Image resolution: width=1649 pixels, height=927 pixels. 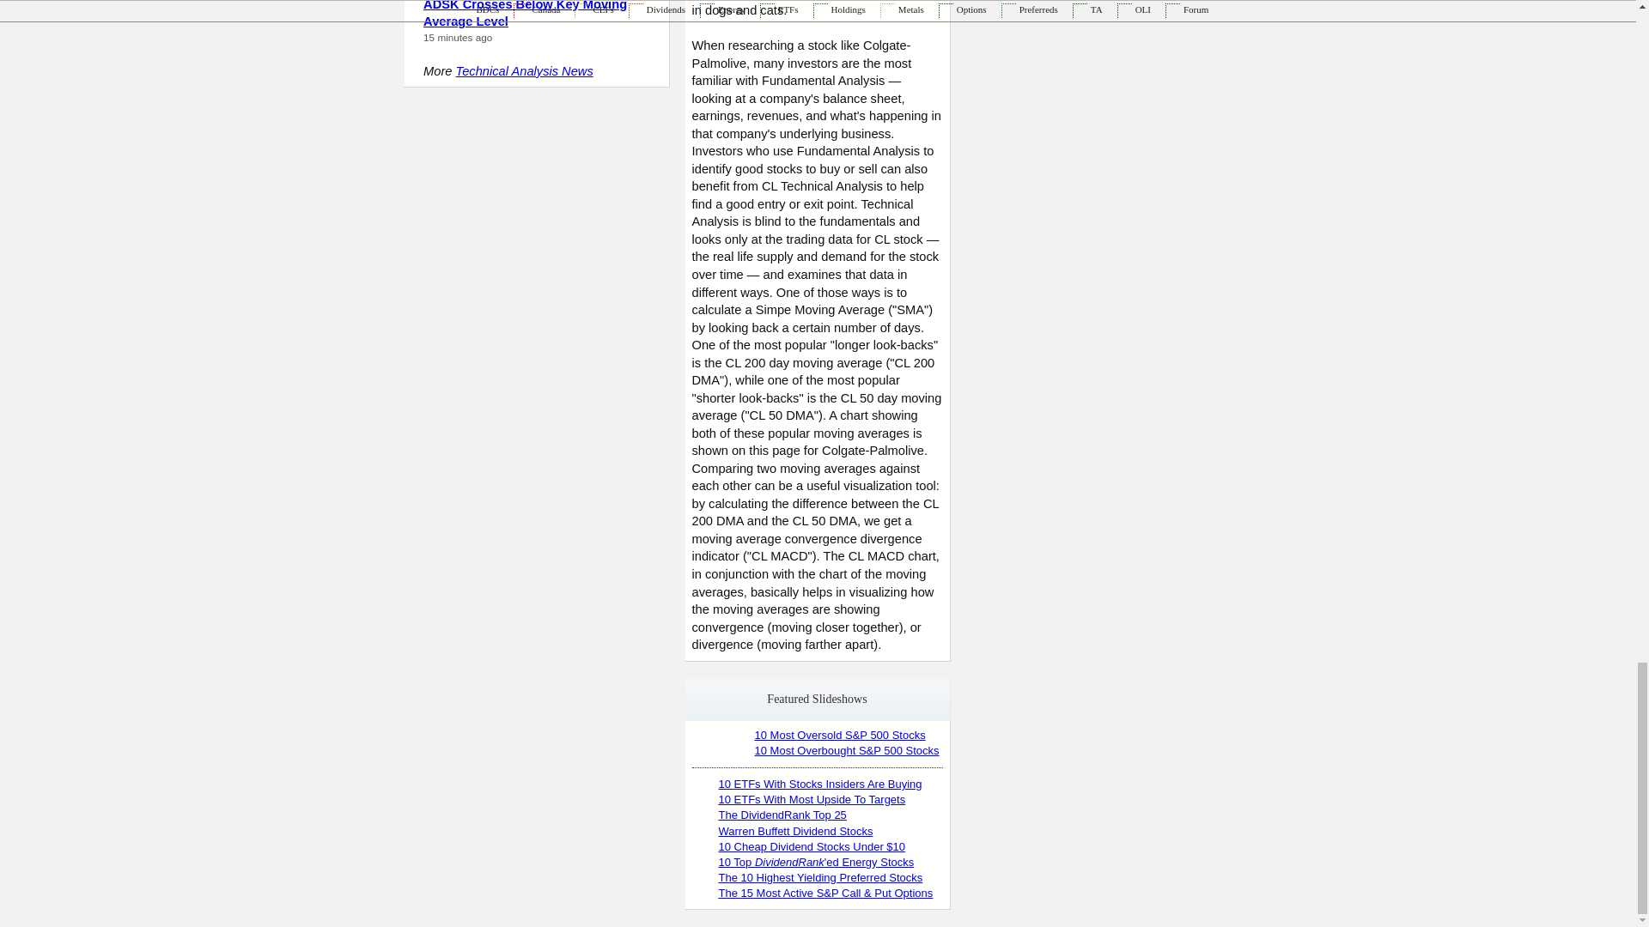 What do you see at coordinates (525, 70) in the screenshot?
I see `Technical Analysis News` at bounding box center [525, 70].